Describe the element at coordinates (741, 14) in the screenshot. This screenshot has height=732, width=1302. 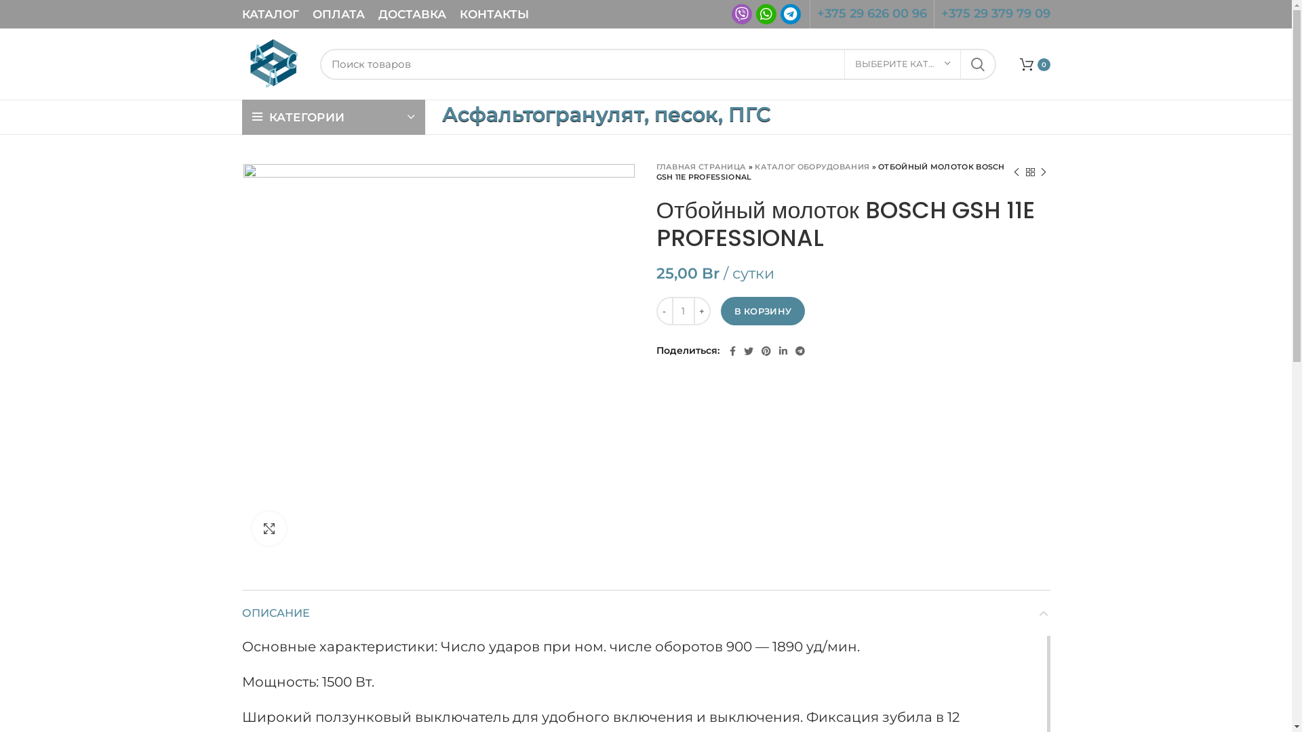
I see `Viber` at that location.